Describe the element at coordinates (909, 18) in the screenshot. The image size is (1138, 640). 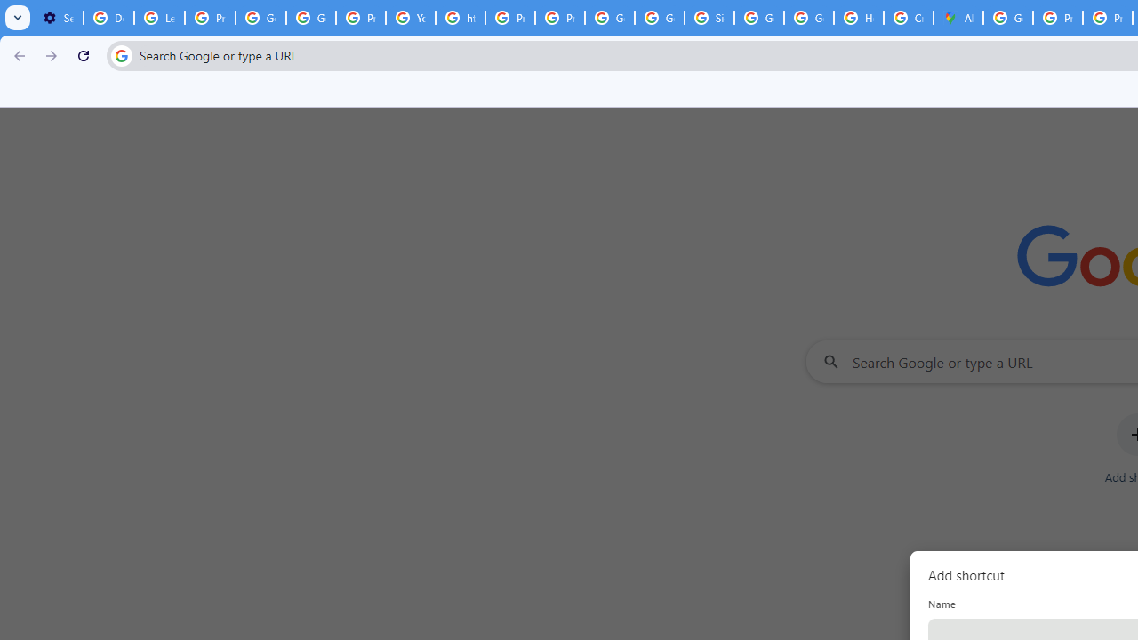
I see `Create your Google Account` at that location.